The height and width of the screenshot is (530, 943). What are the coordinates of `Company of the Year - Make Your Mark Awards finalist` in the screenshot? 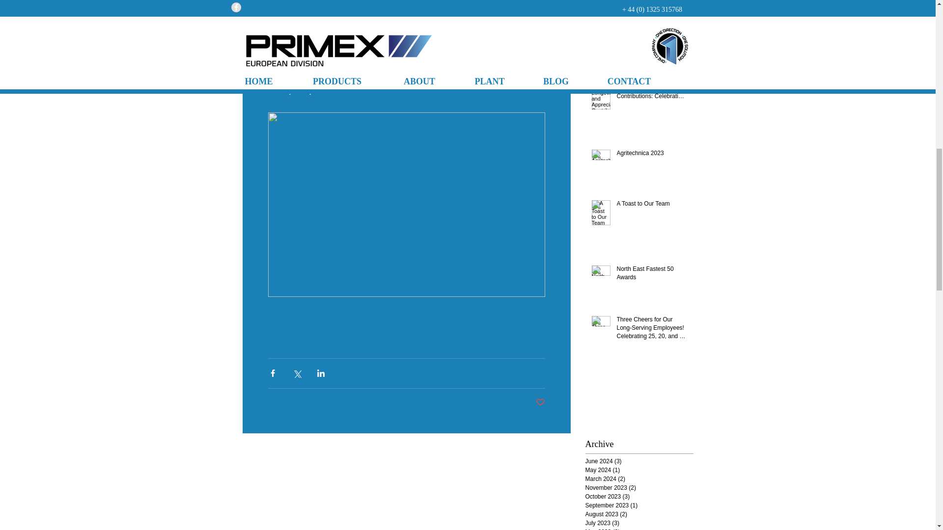 It's located at (652, 30).